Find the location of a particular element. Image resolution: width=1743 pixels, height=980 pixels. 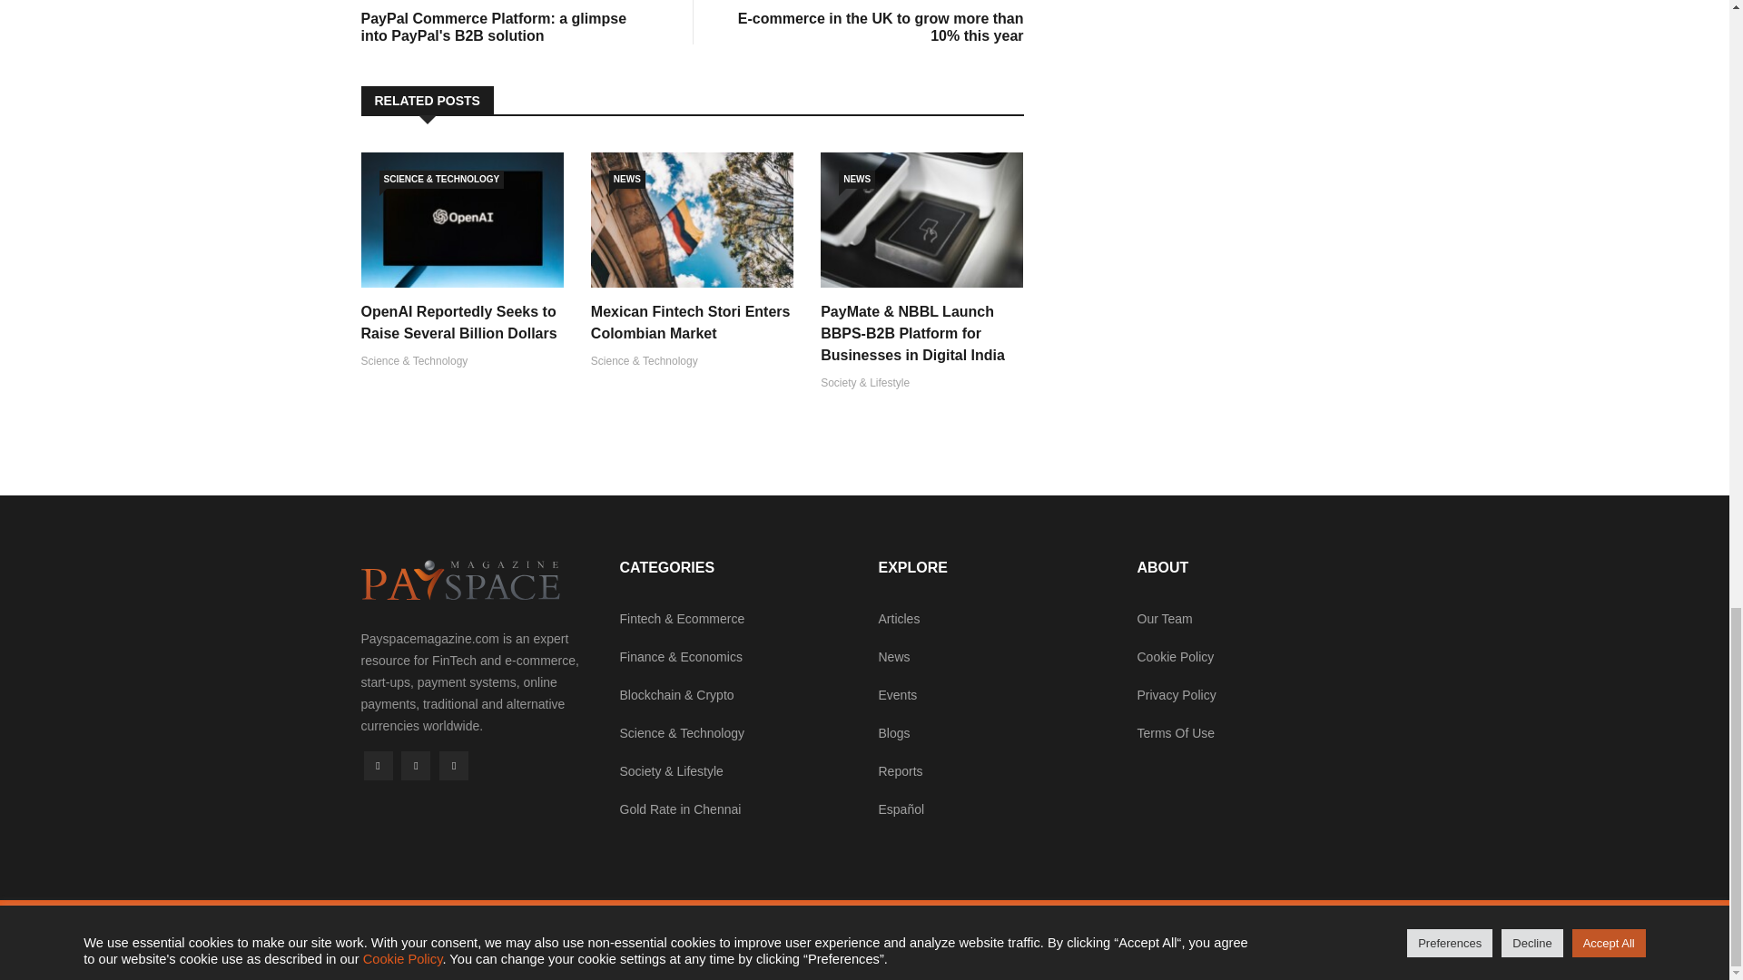

NEWS is located at coordinates (856, 180).